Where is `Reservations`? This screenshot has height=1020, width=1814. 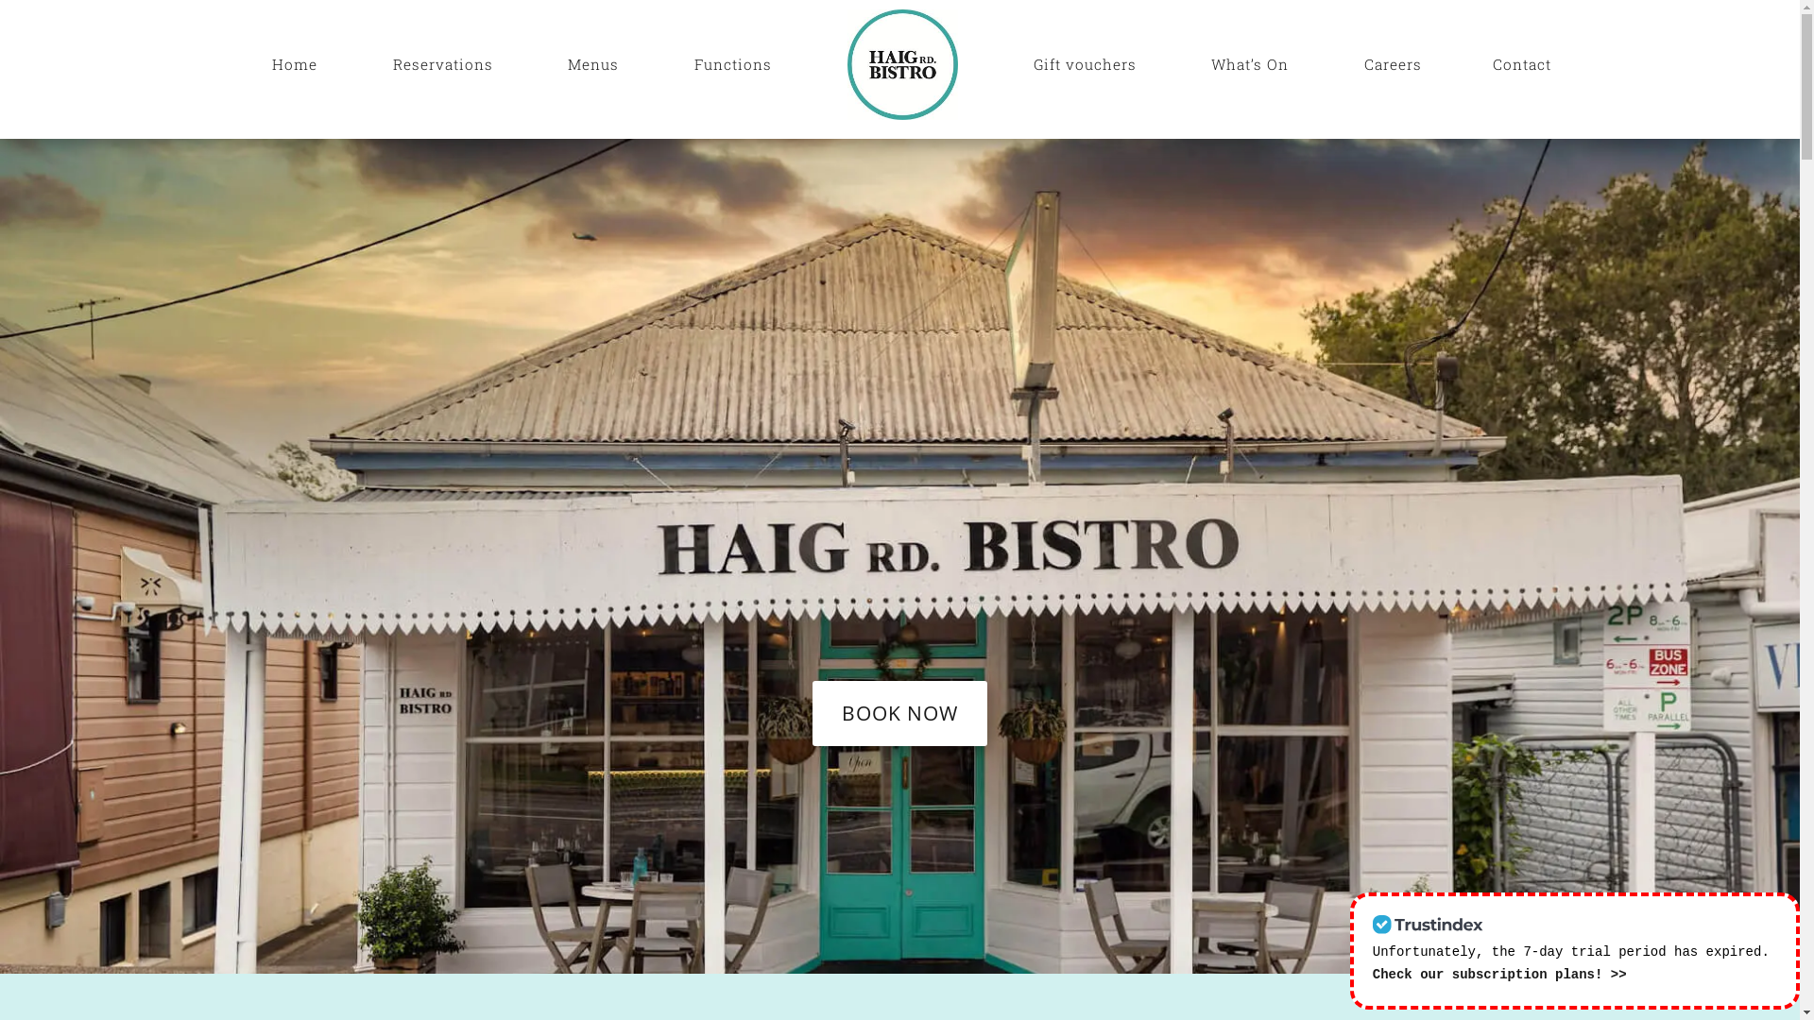 Reservations is located at coordinates (443, 64).